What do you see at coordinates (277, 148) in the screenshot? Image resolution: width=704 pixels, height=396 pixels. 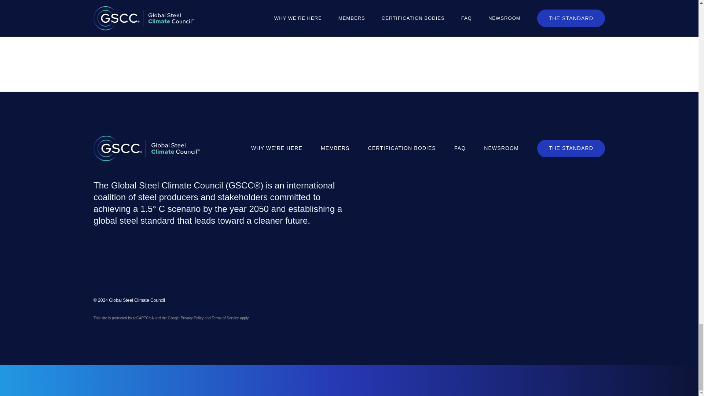 I see `WHY WE'RE HERE` at bounding box center [277, 148].